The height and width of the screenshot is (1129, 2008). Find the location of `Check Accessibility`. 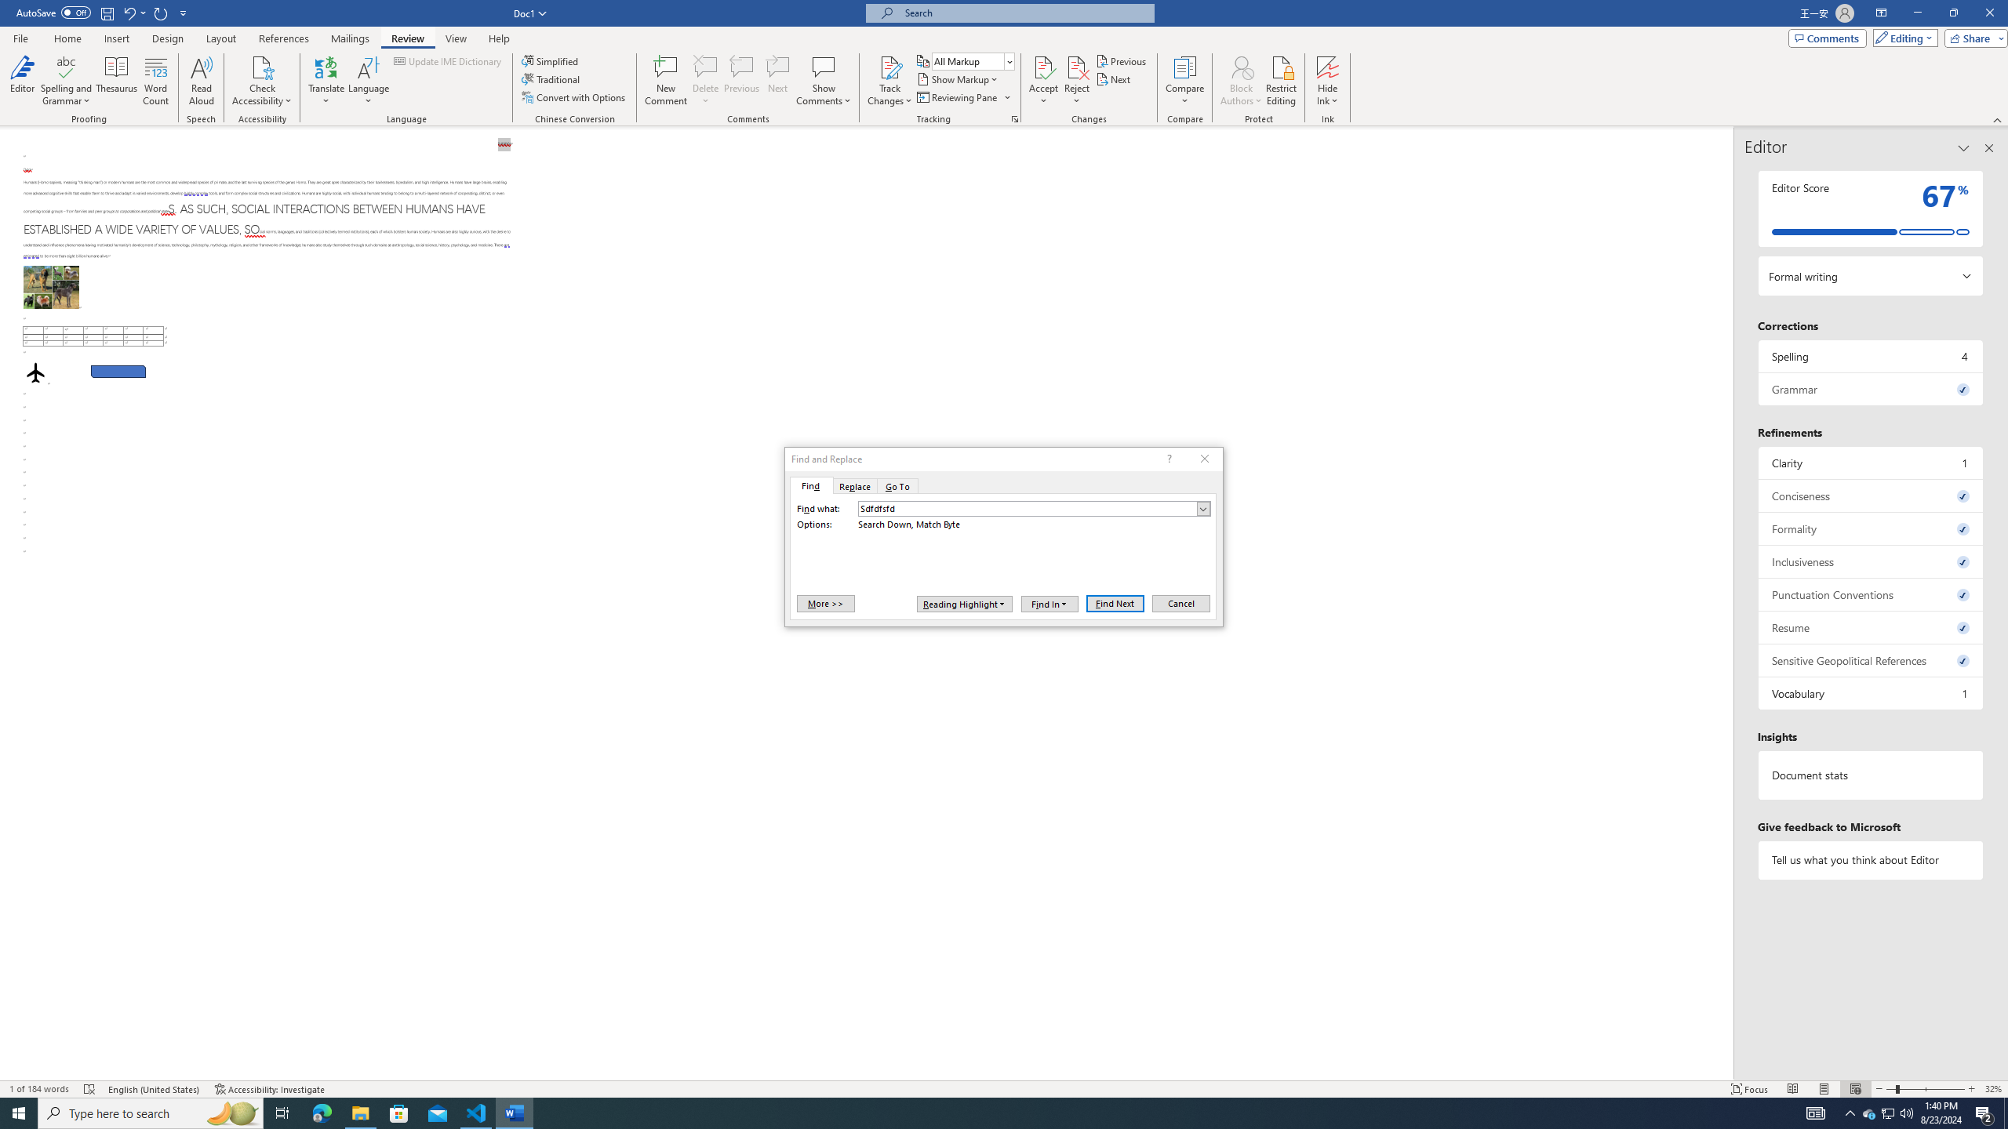

Check Accessibility is located at coordinates (262, 81).